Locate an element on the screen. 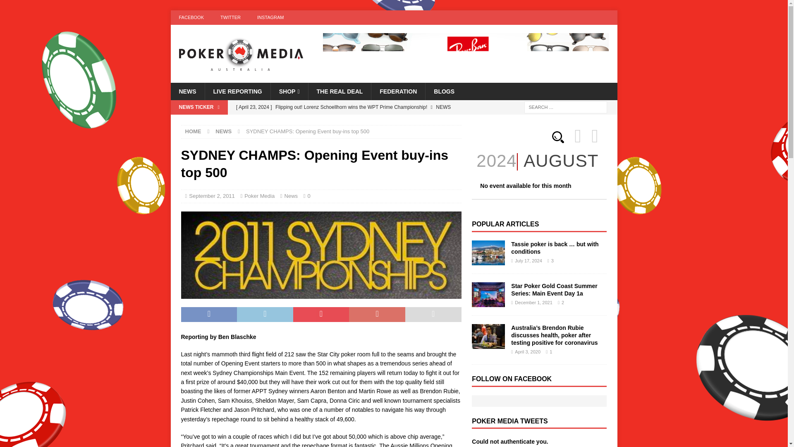 This screenshot has height=447, width=794. BLOGS is located at coordinates (444, 91).